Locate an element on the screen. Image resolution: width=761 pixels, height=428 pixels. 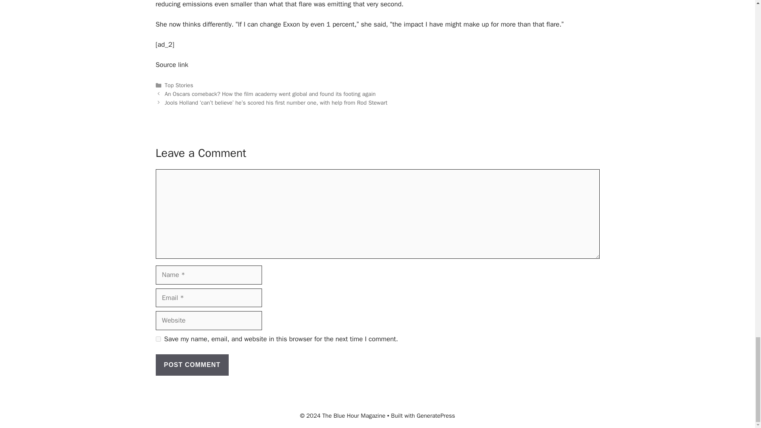
Source link is located at coordinates (171, 65).